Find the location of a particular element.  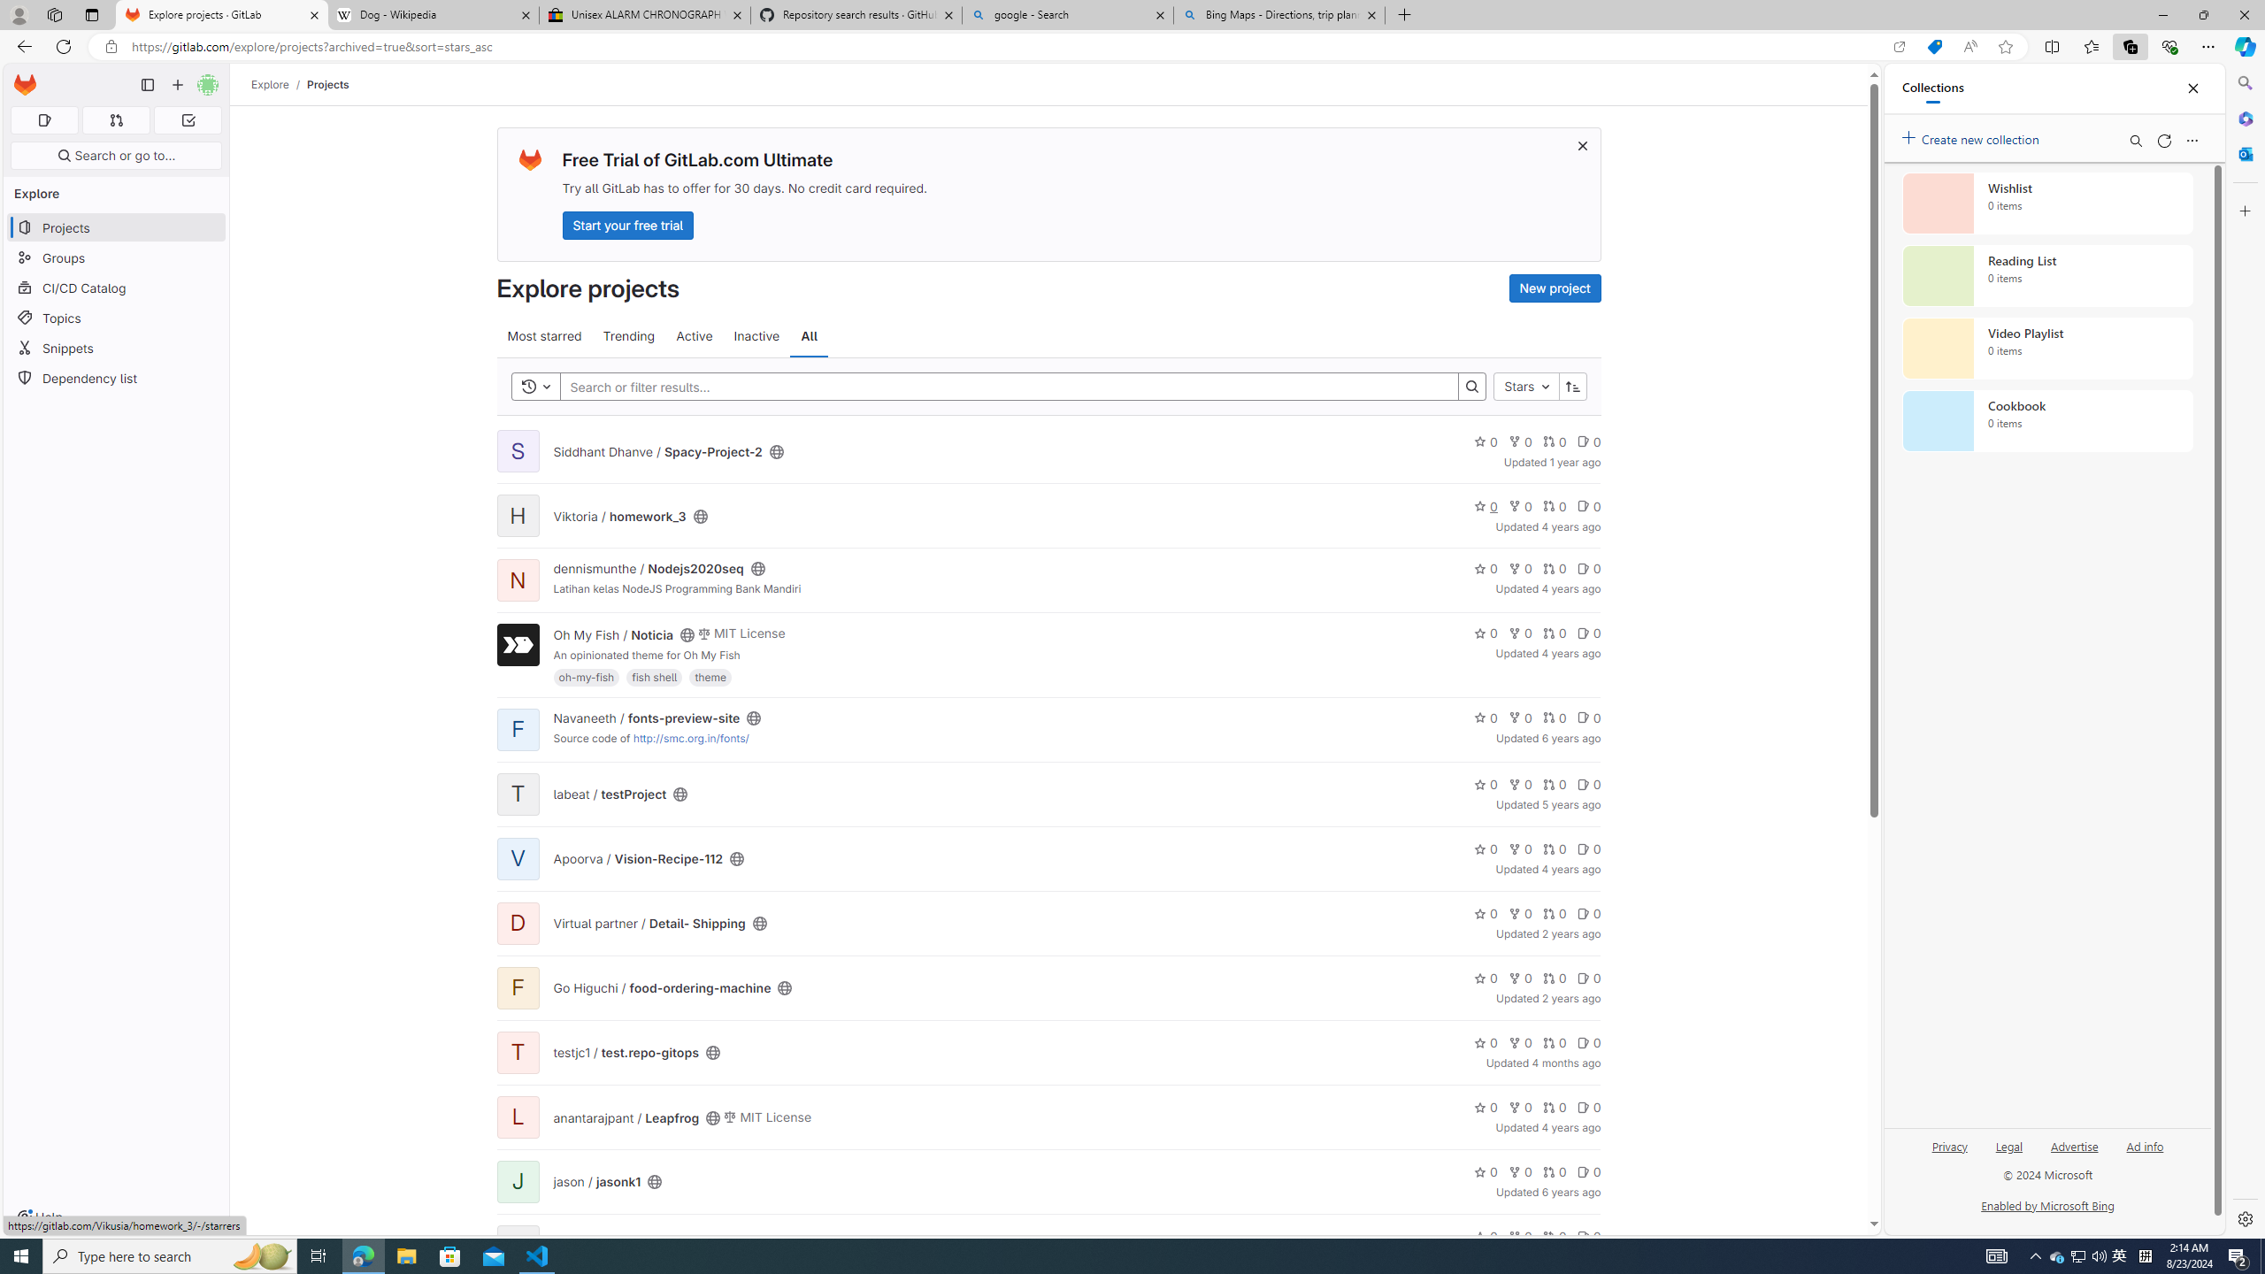

dennismunthe / Nodejs2020seq is located at coordinates (649, 568).